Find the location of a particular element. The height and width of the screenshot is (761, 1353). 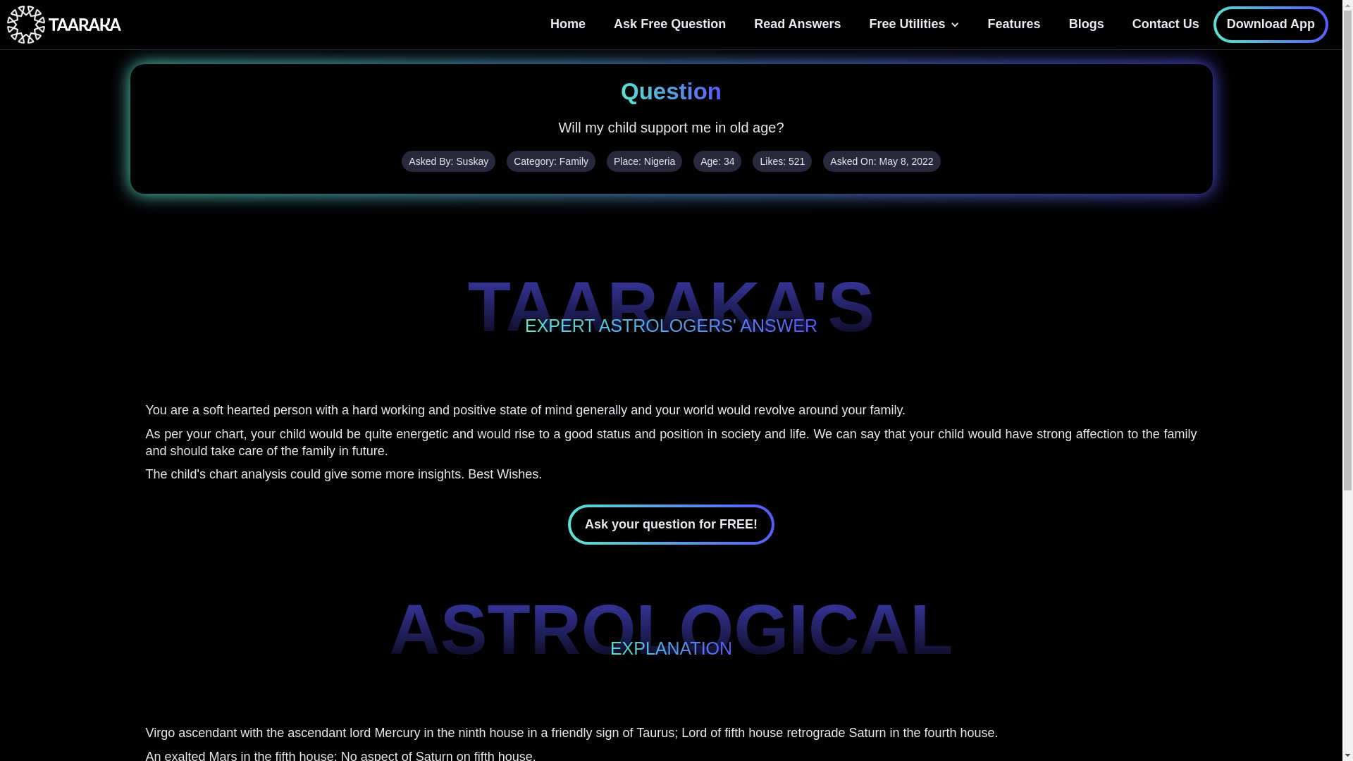

Features is located at coordinates (1015, 24).